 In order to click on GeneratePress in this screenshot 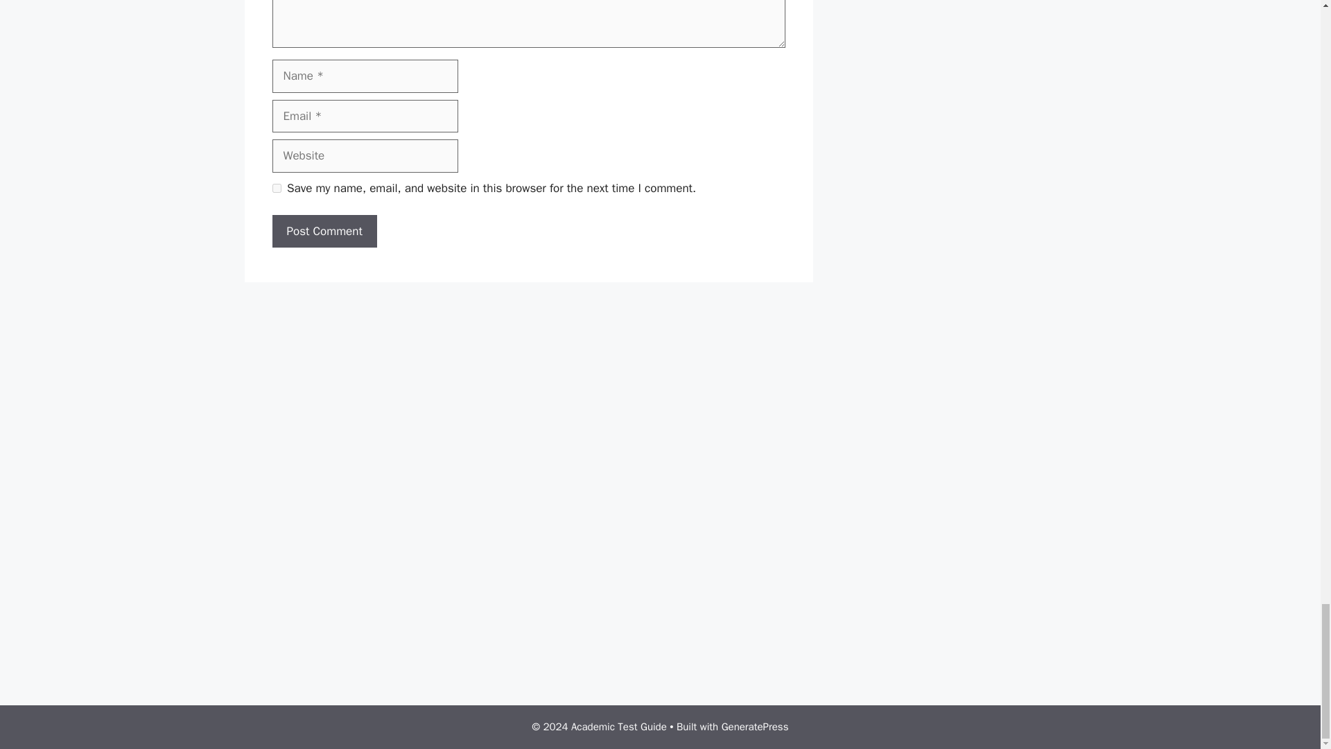, I will do `click(755, 727)`.